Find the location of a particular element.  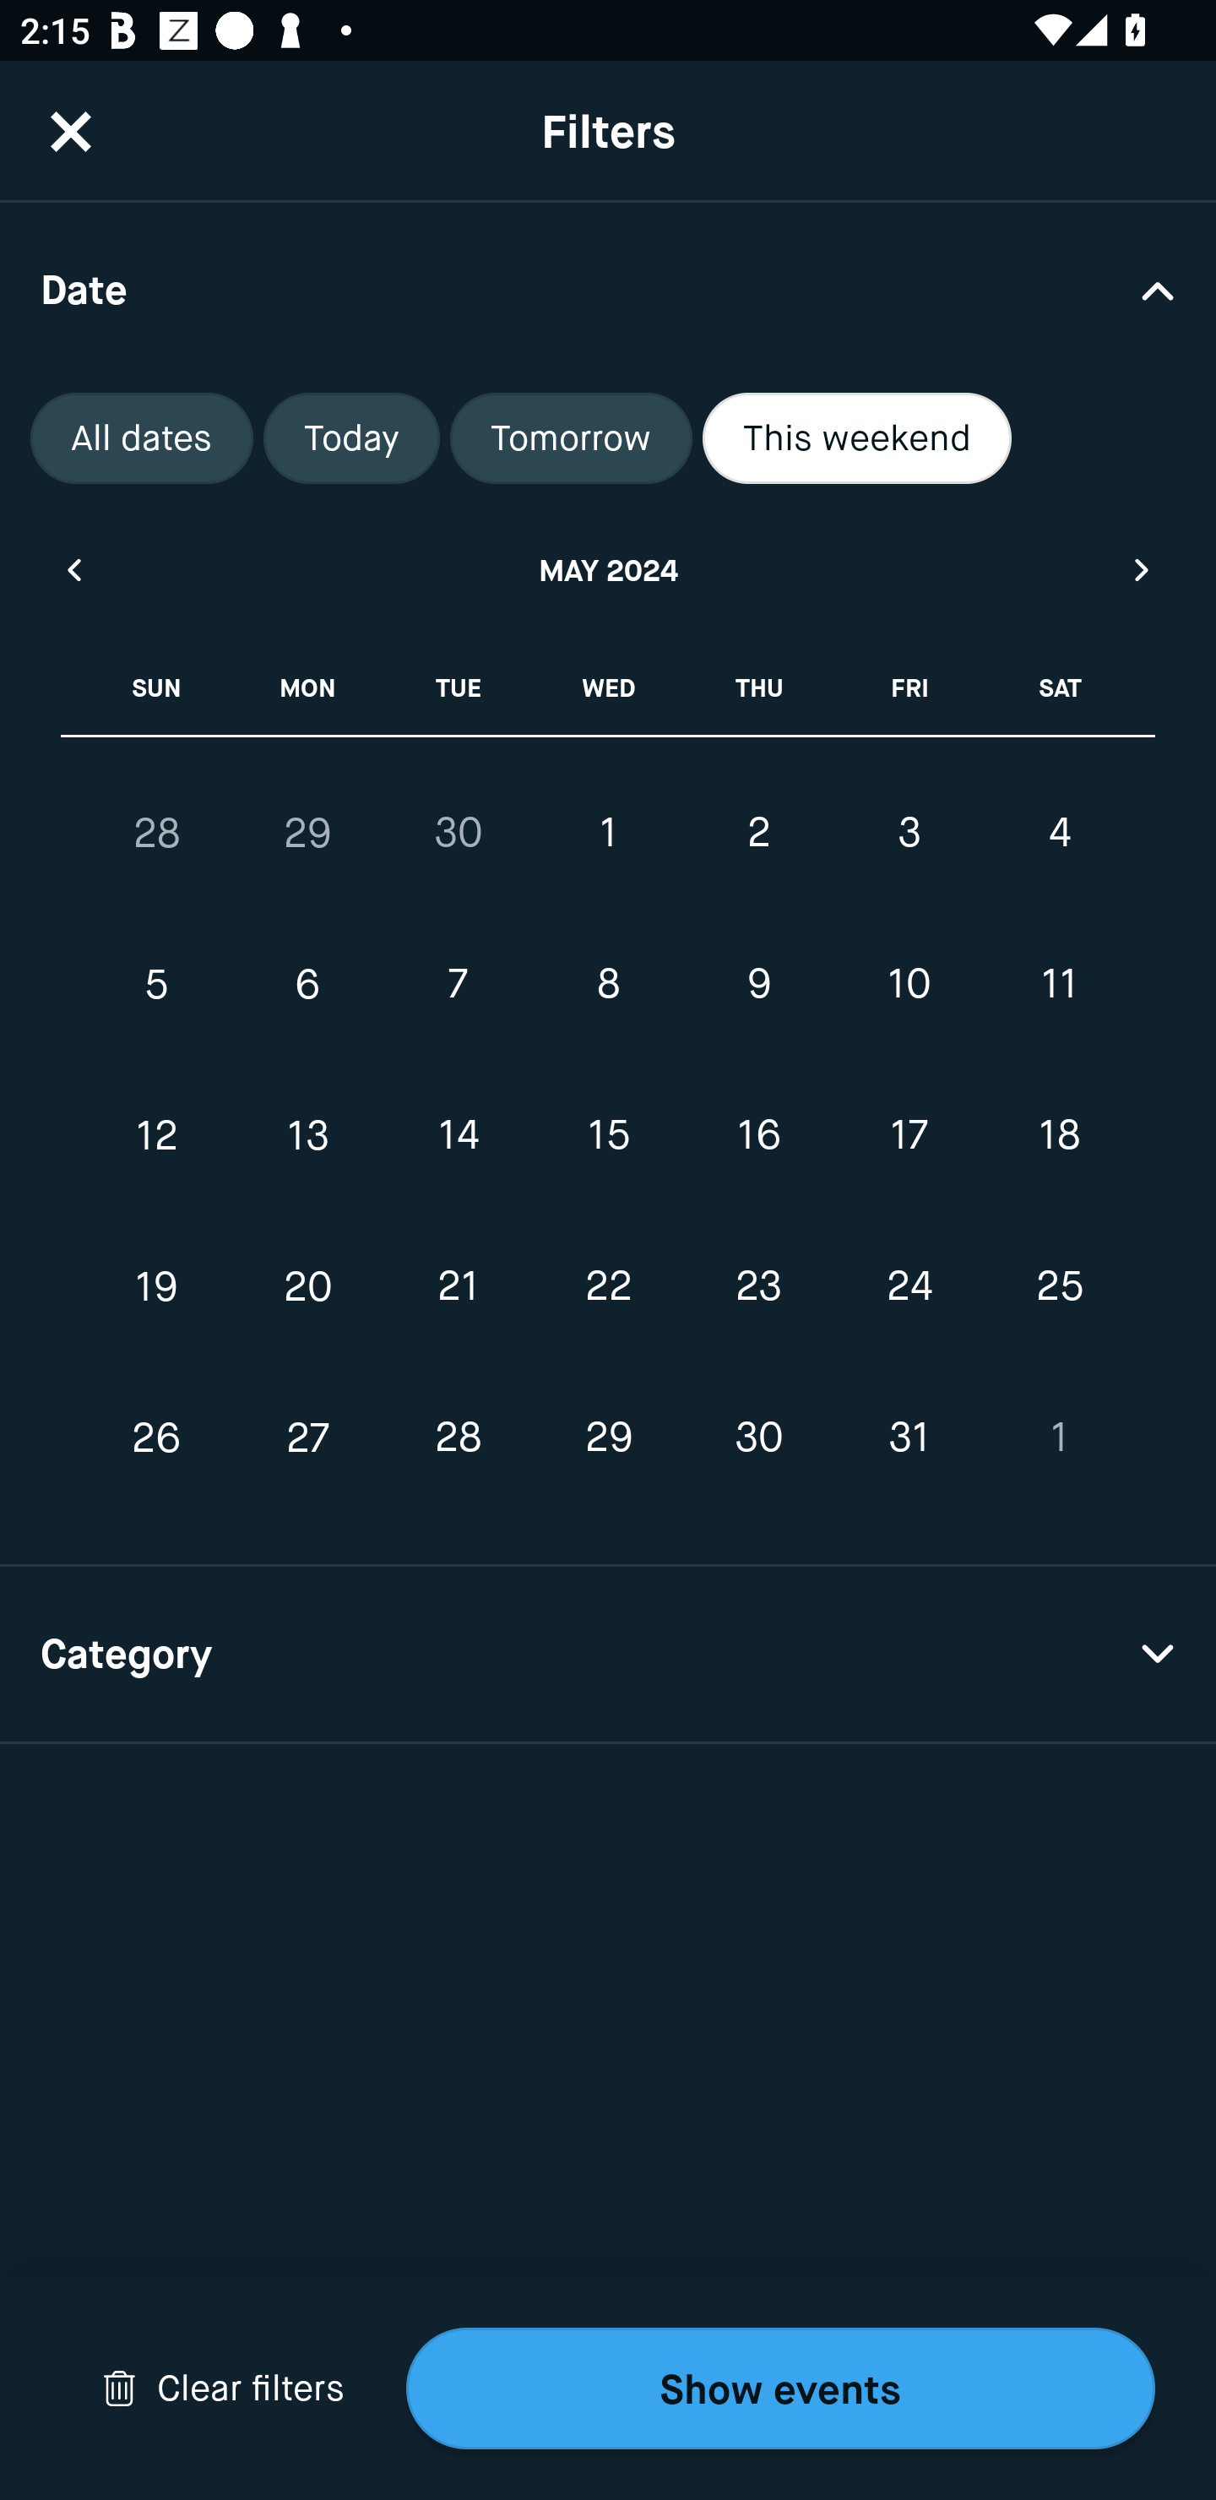

6 is located at coordinates (307, 985).